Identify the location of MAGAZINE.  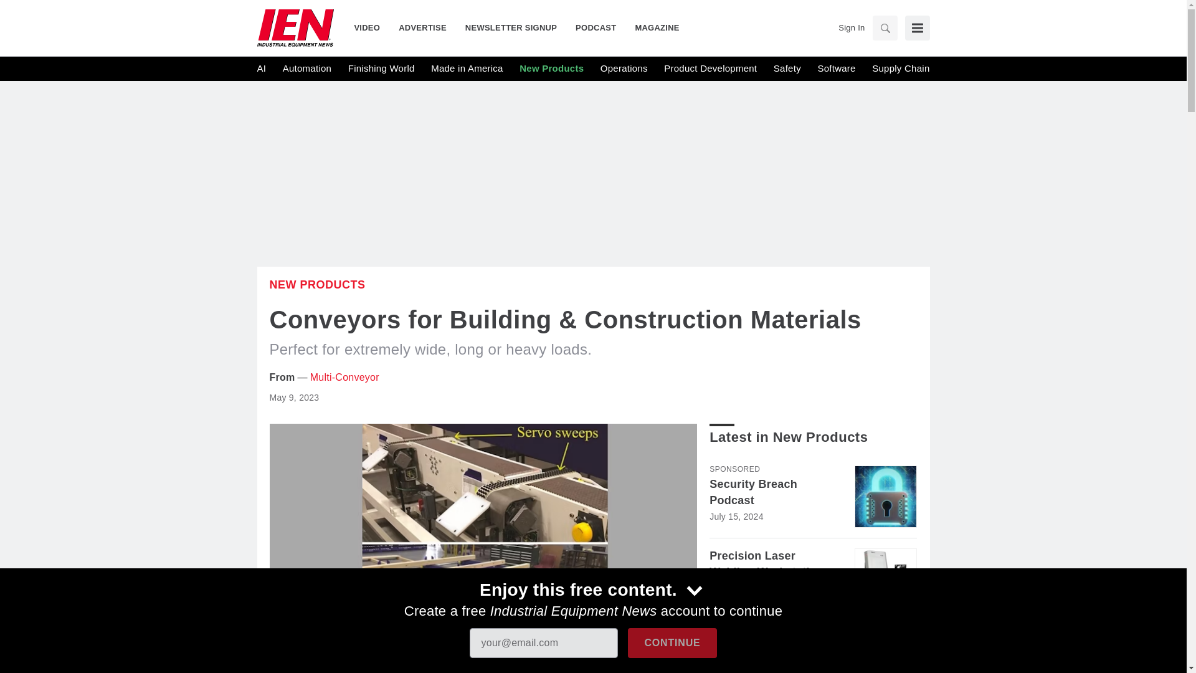
(652, 27).